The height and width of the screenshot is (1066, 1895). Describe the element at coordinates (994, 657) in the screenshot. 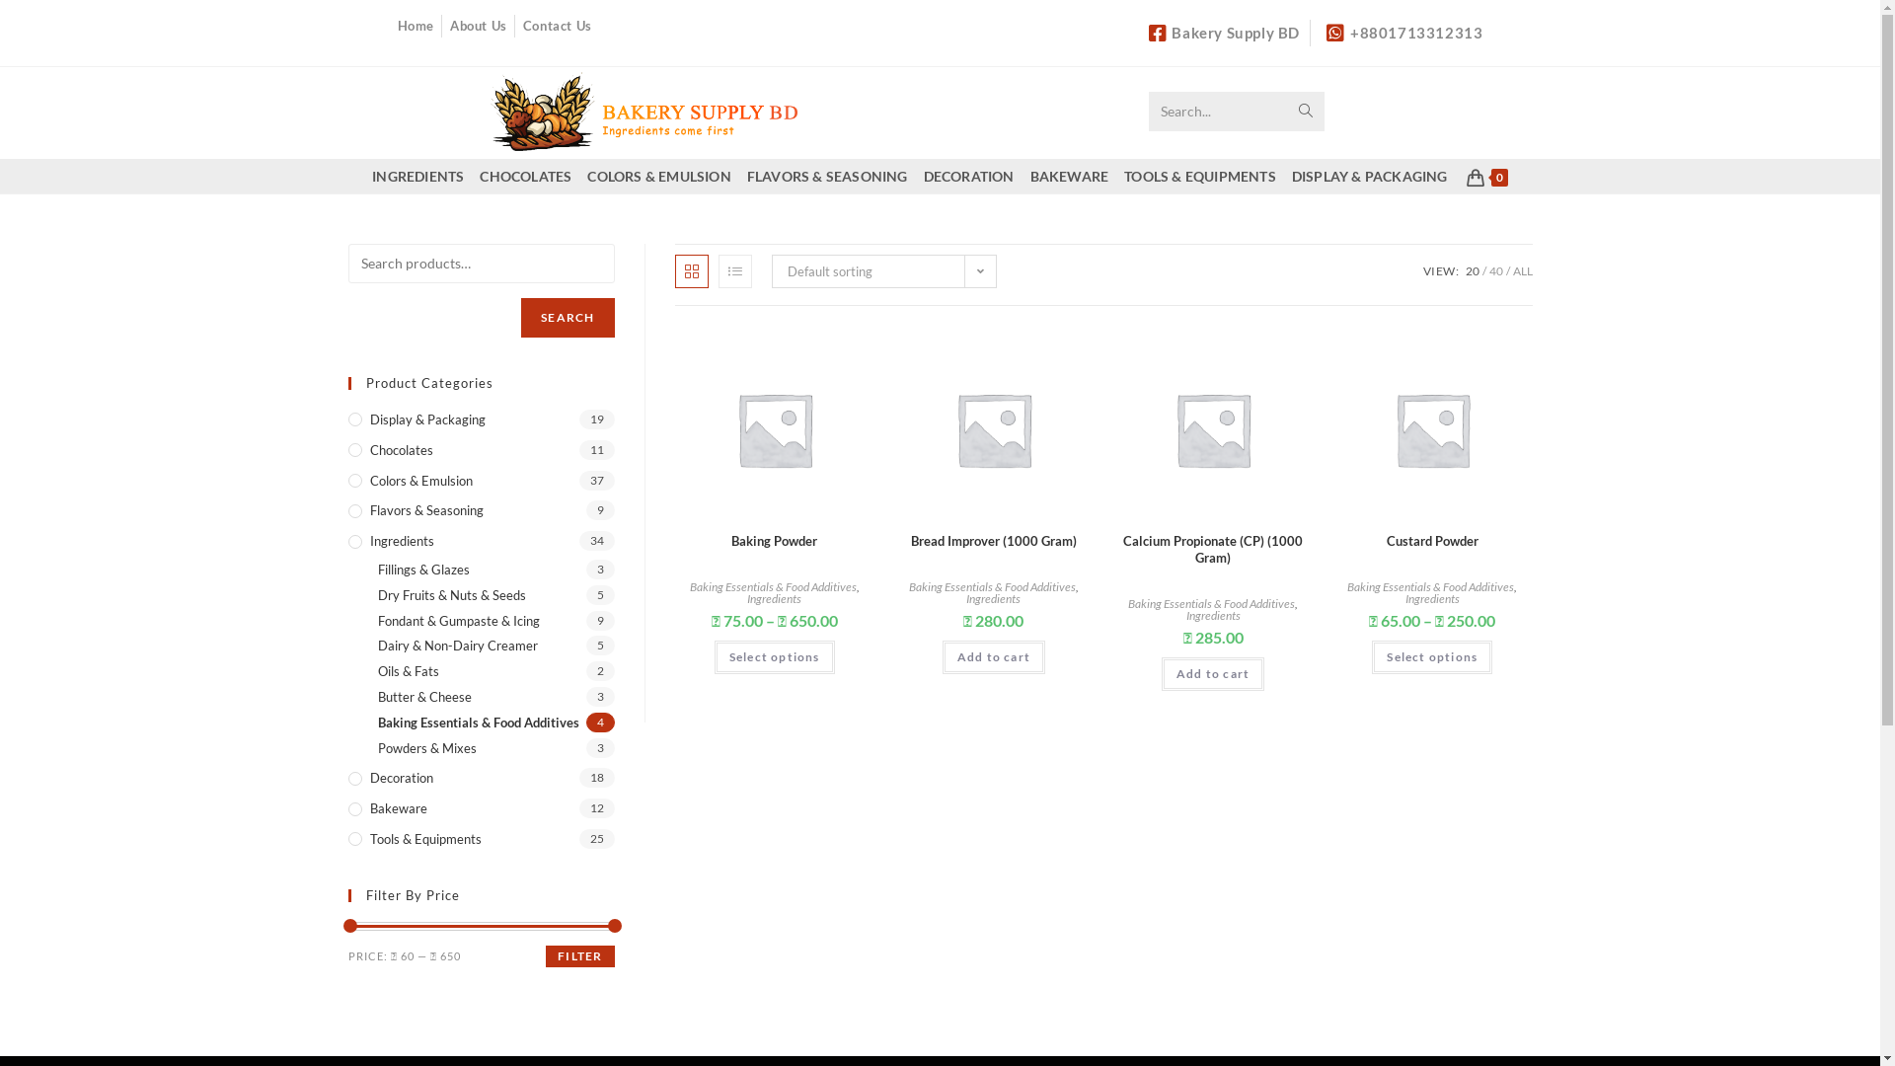

I see `Add to cart` at that location.